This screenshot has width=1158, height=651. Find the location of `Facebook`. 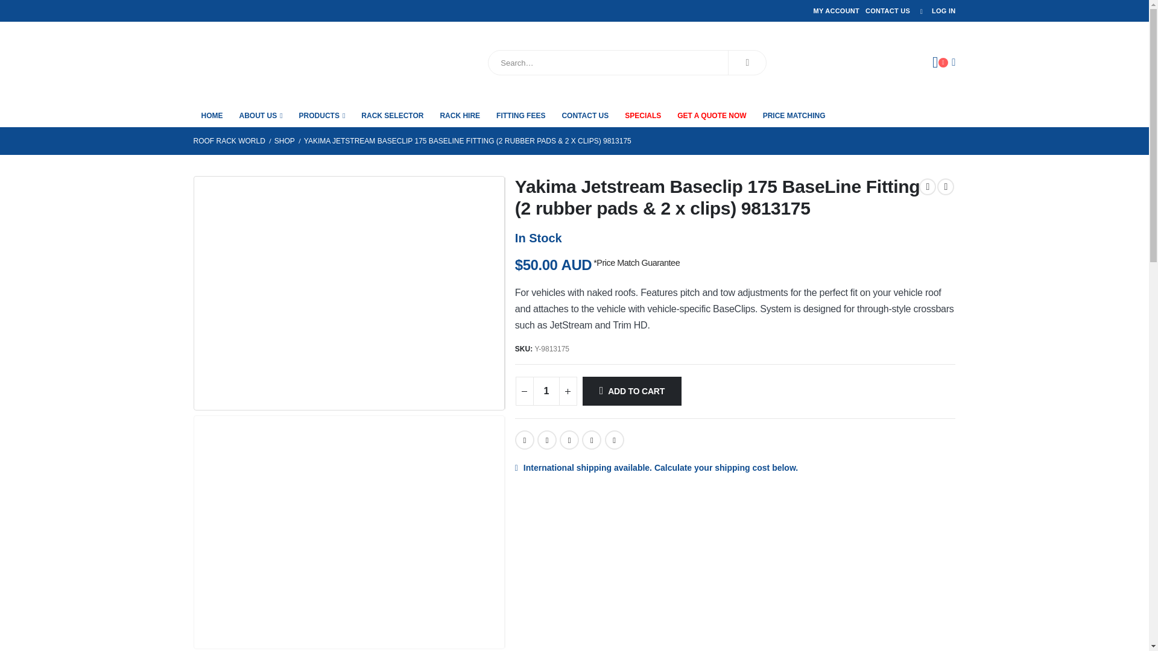

Facebook is located at coordinates (525, 440).